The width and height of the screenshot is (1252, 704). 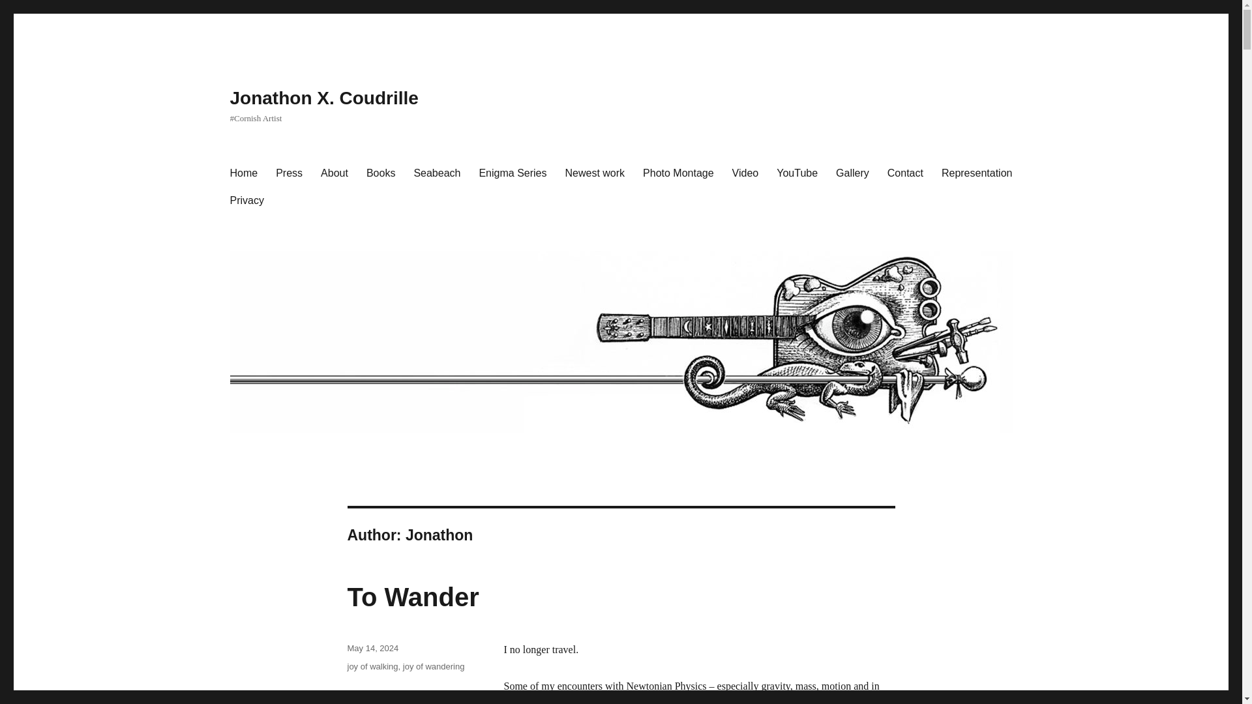 What do you see at coordinates (977, 173) in the screenshot?
I see `Representation` at bounding box center [977, 173].